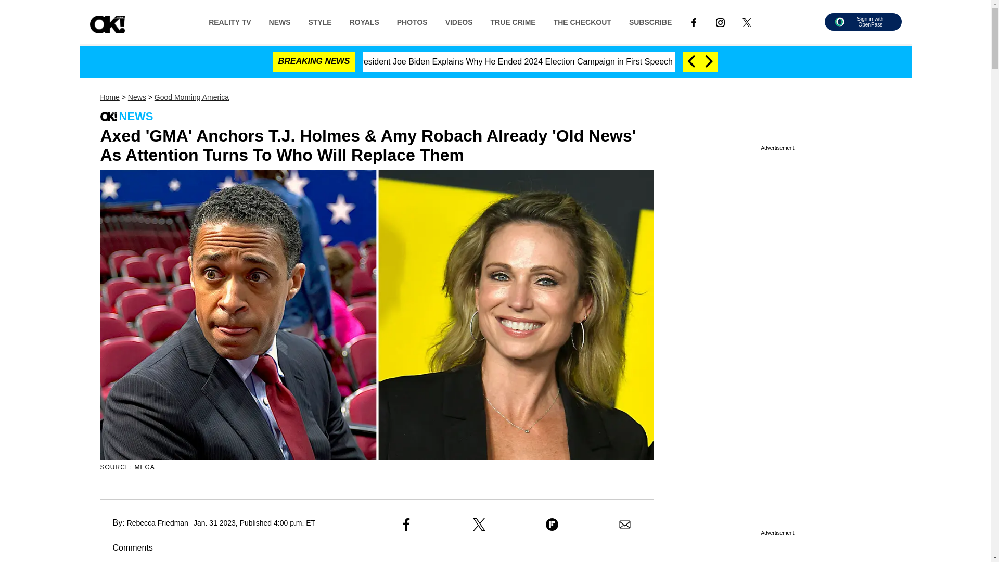 The image size is (999, 562). What do you see at coordinates (694, 22) in the screenshot?
I see `LINK TO FACEBOOK` at bounding box center [694, 22].